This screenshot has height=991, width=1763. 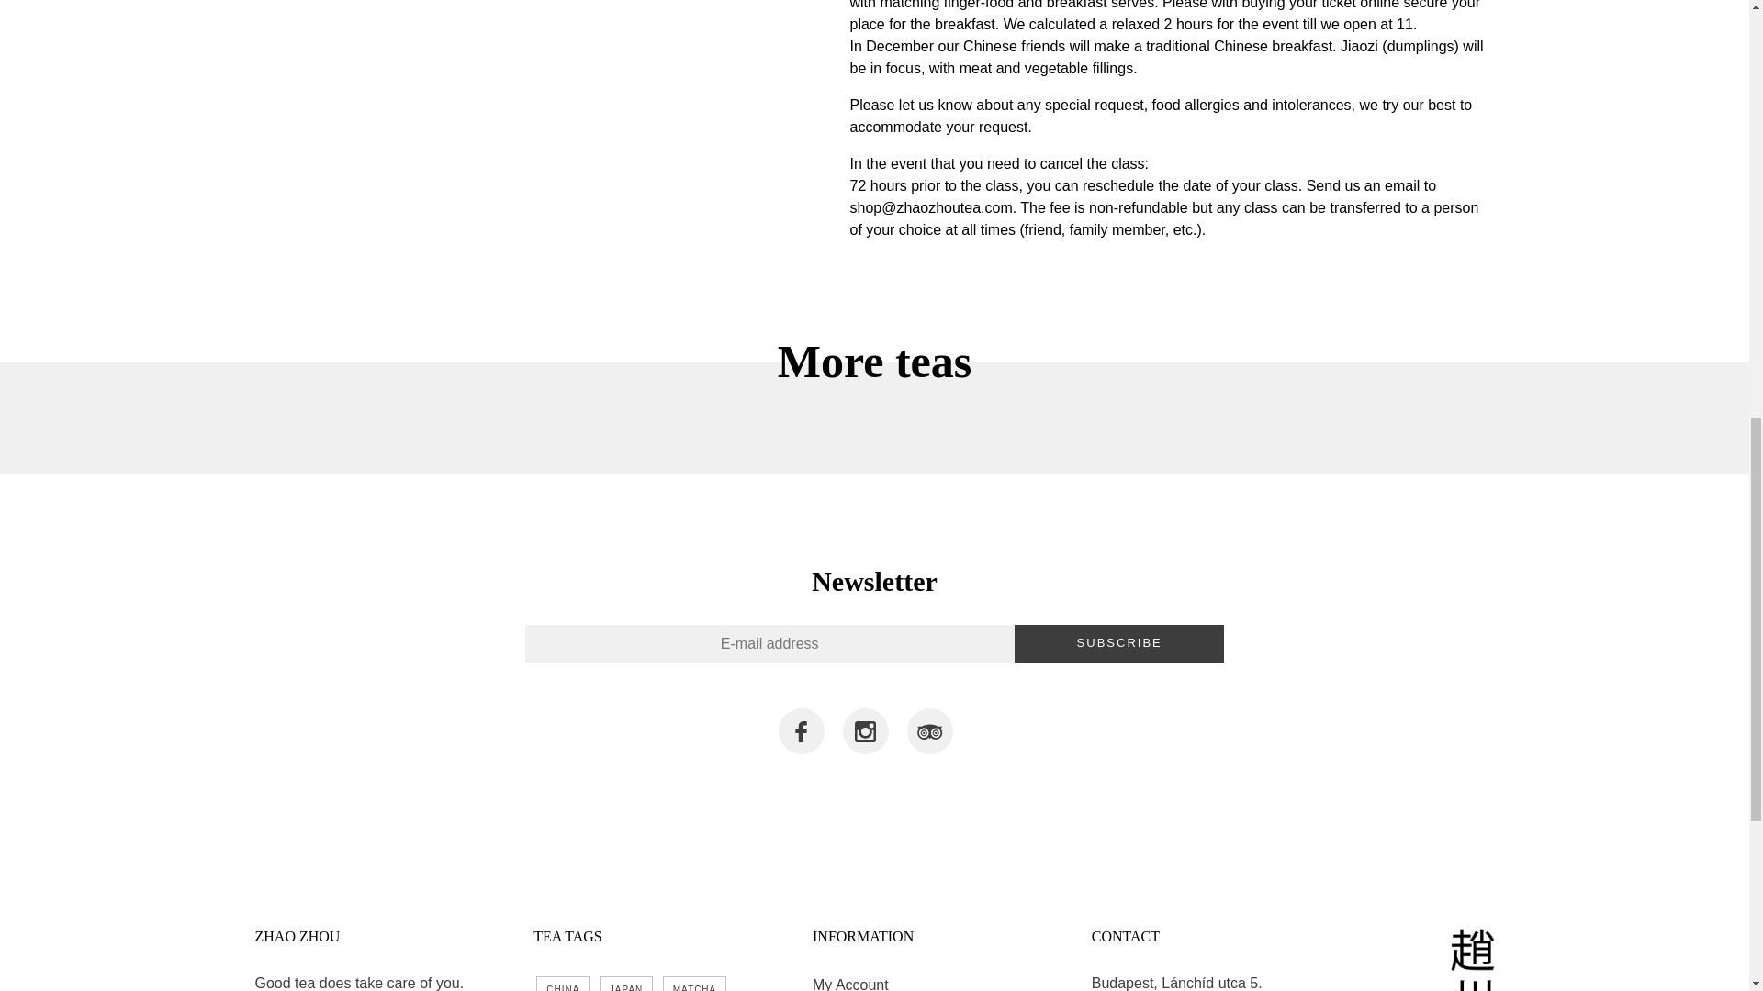 I want to click on MATCHA, so click(x=694, y=984).